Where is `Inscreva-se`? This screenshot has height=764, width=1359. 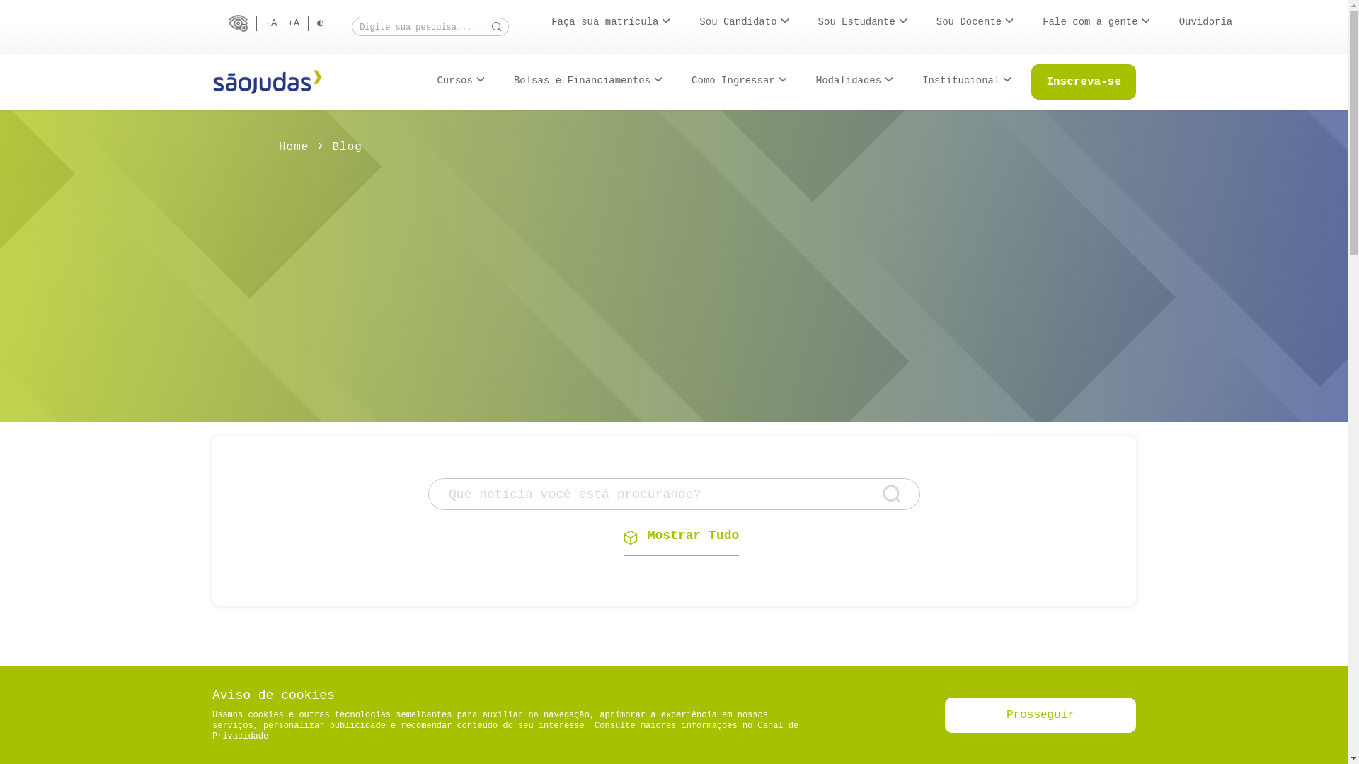
Inscreva-se is located at coordinates (1084, 82).